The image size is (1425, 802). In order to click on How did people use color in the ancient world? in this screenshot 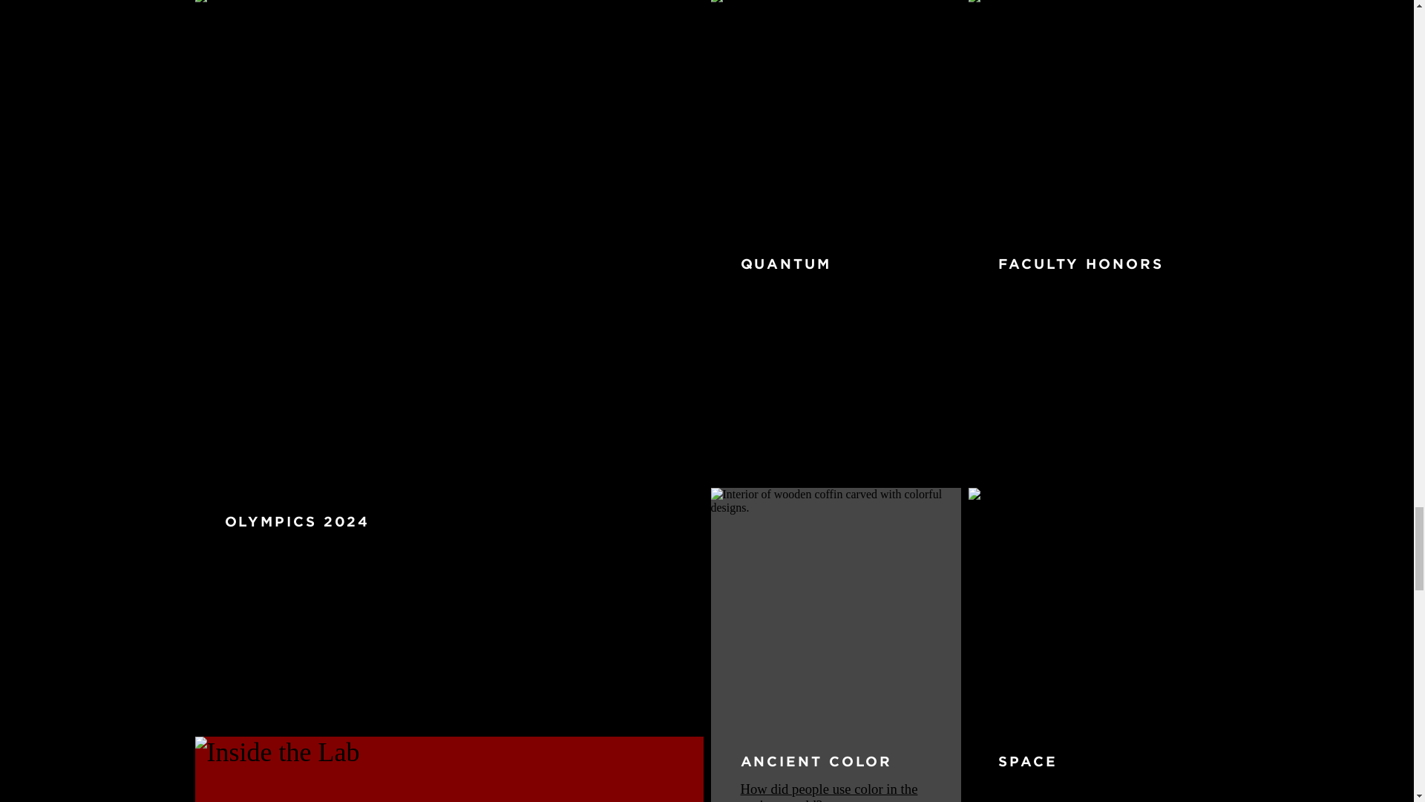, I will do `click(829, 792)`.